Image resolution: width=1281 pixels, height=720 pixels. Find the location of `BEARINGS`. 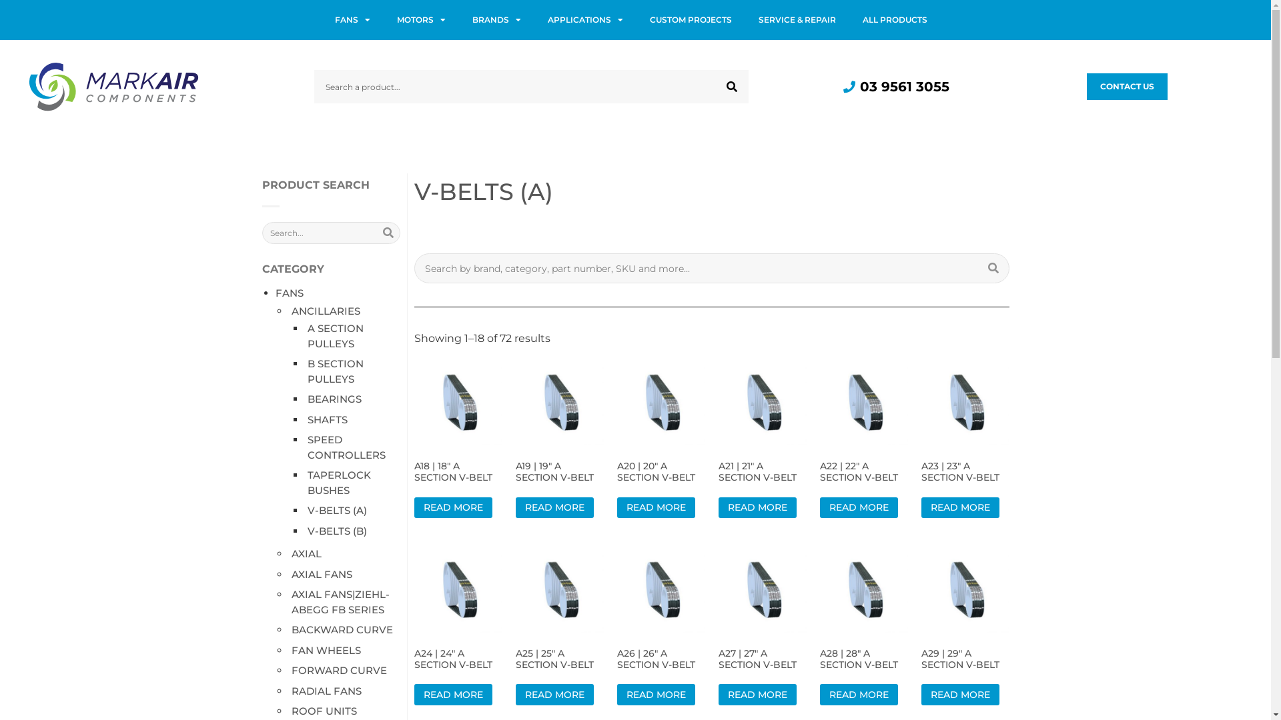

BEARINGS is located at coordinates (334, 399).